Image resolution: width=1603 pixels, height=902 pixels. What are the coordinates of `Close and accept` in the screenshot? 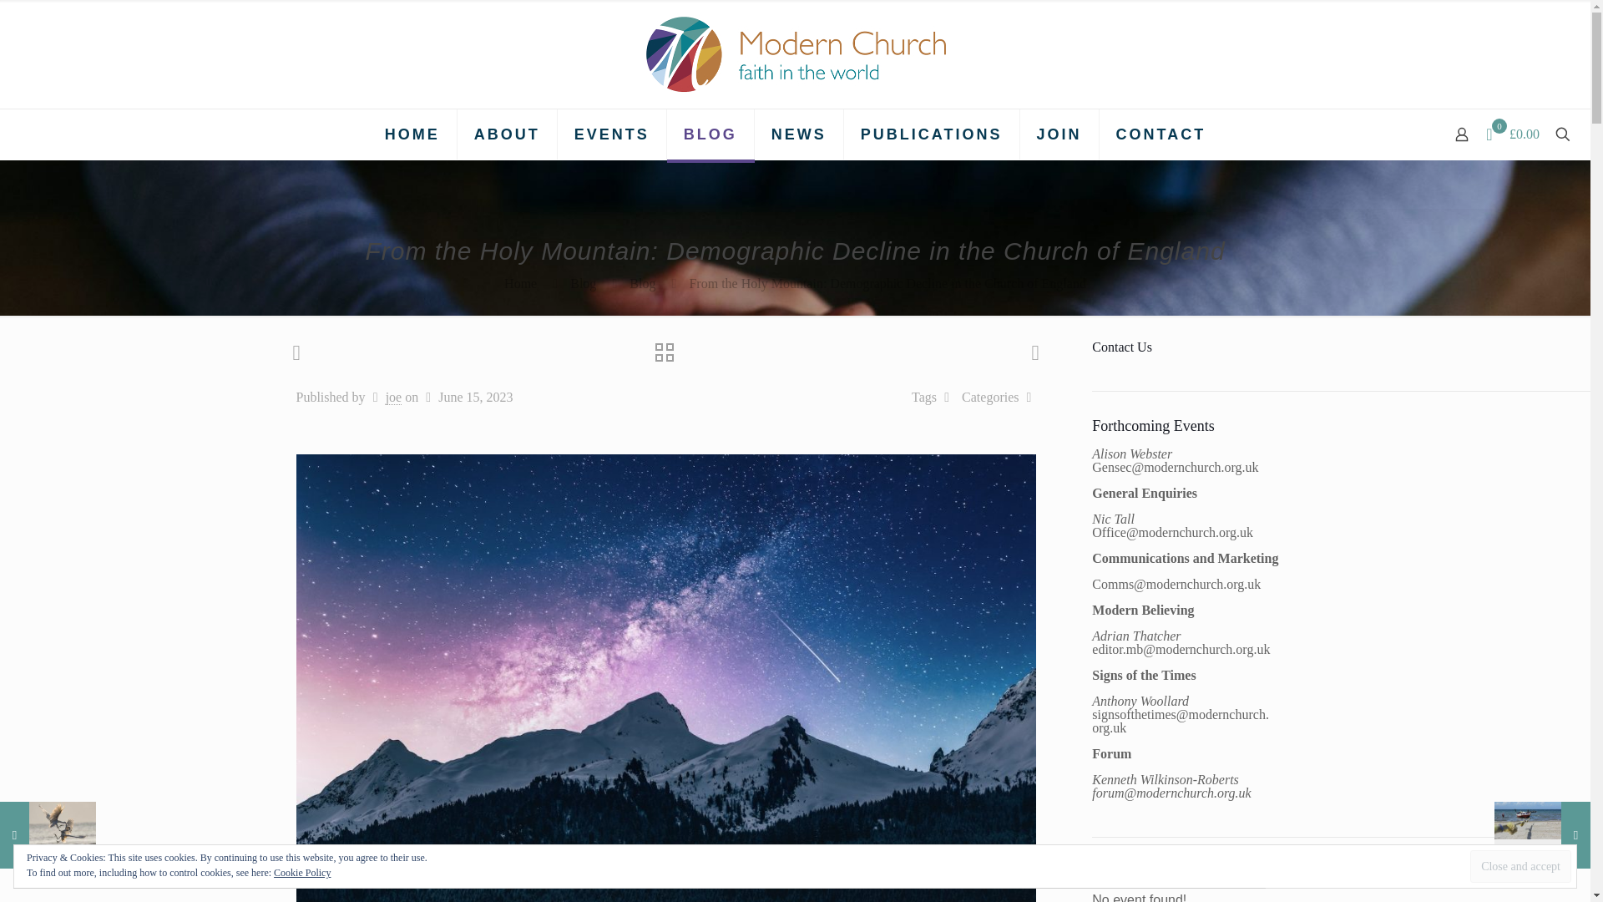 It's located at (1520, 867).